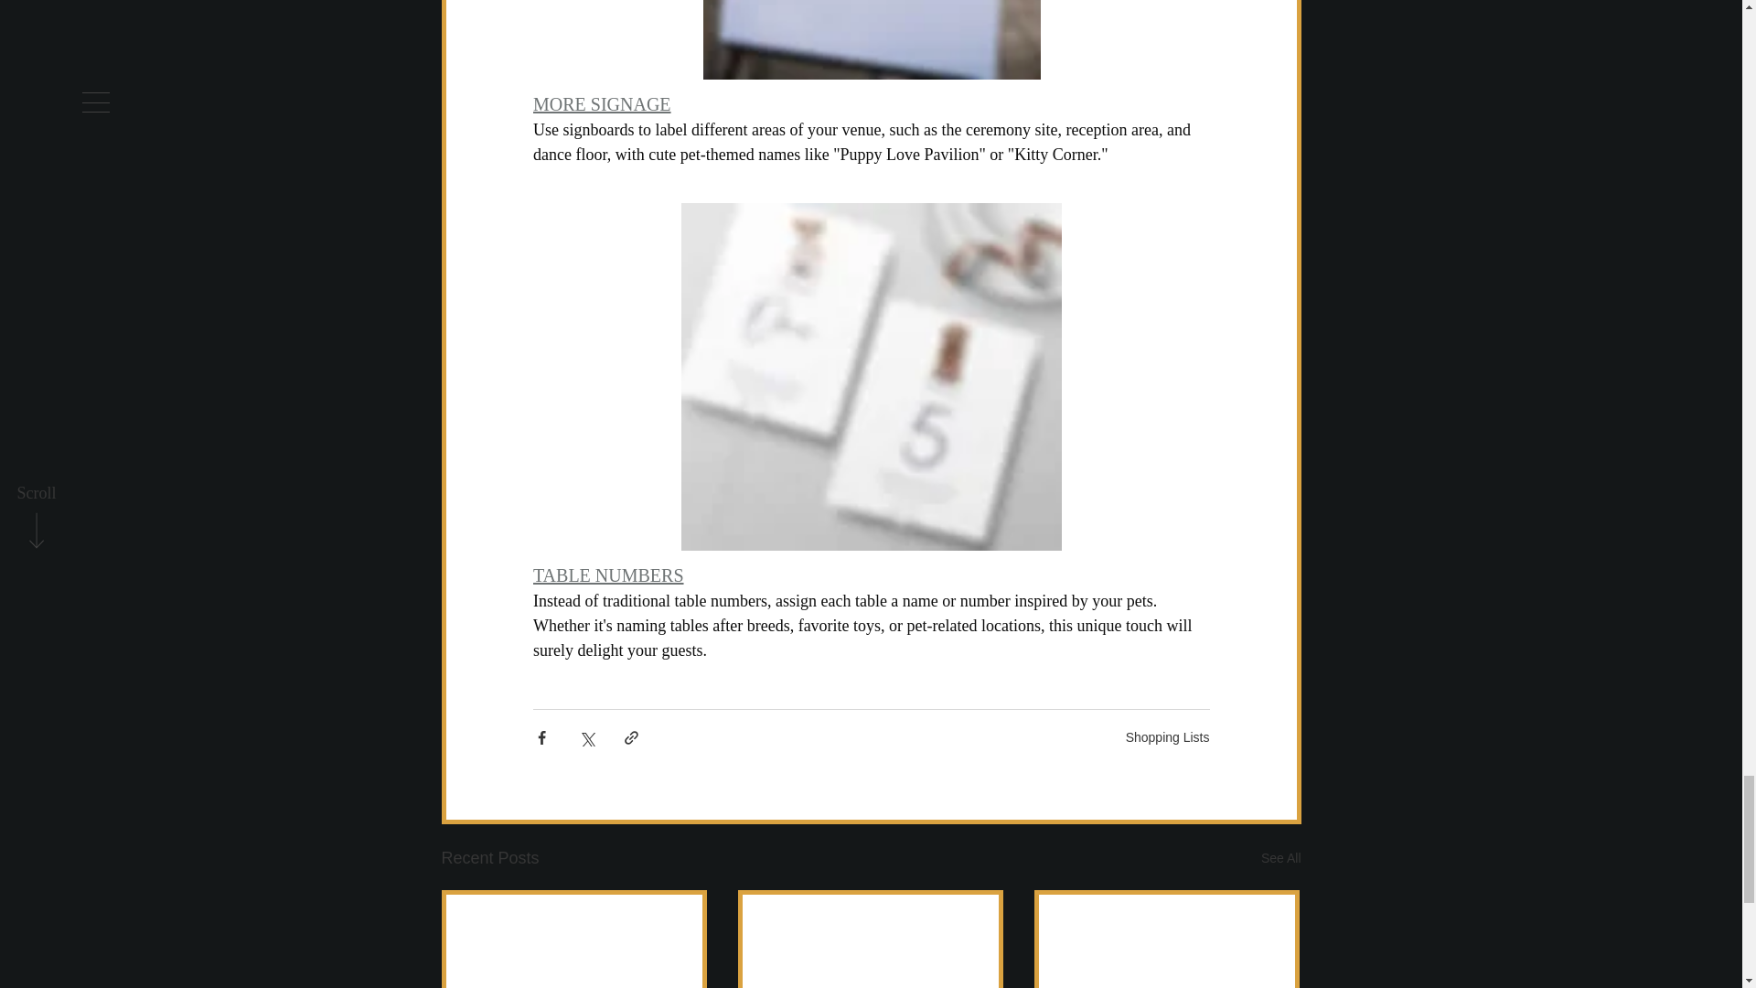  Describe the element at coordinates (1167, 737) in the screenshot. I see `Shopping Lists` at that location.